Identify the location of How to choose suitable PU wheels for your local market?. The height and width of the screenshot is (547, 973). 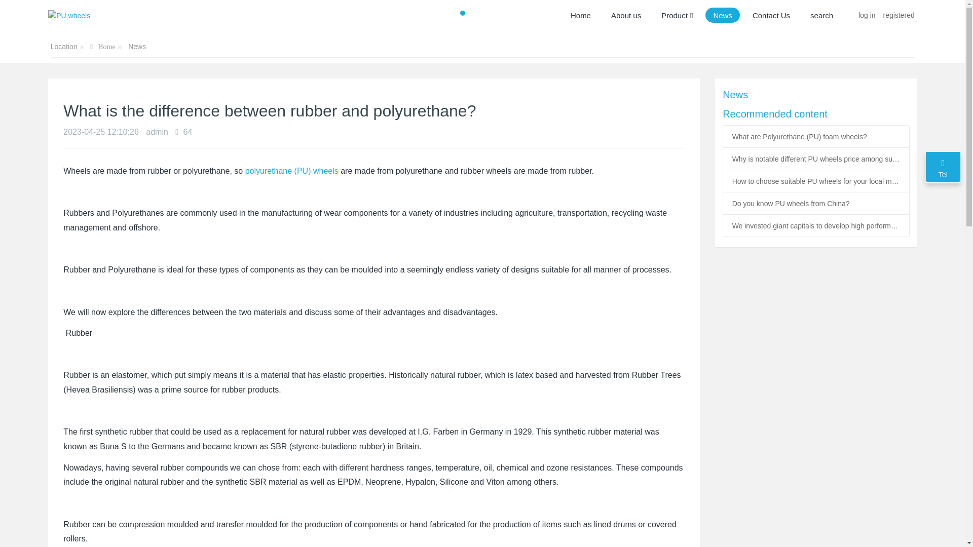
(816, 180).